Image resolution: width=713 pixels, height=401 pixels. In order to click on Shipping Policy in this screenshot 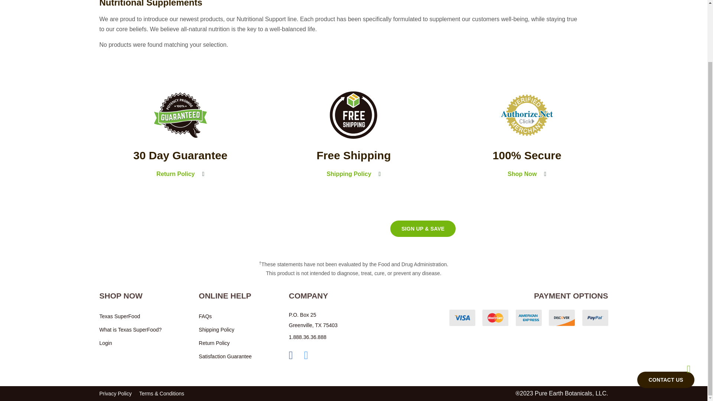, I will do `click(225, 330)`.